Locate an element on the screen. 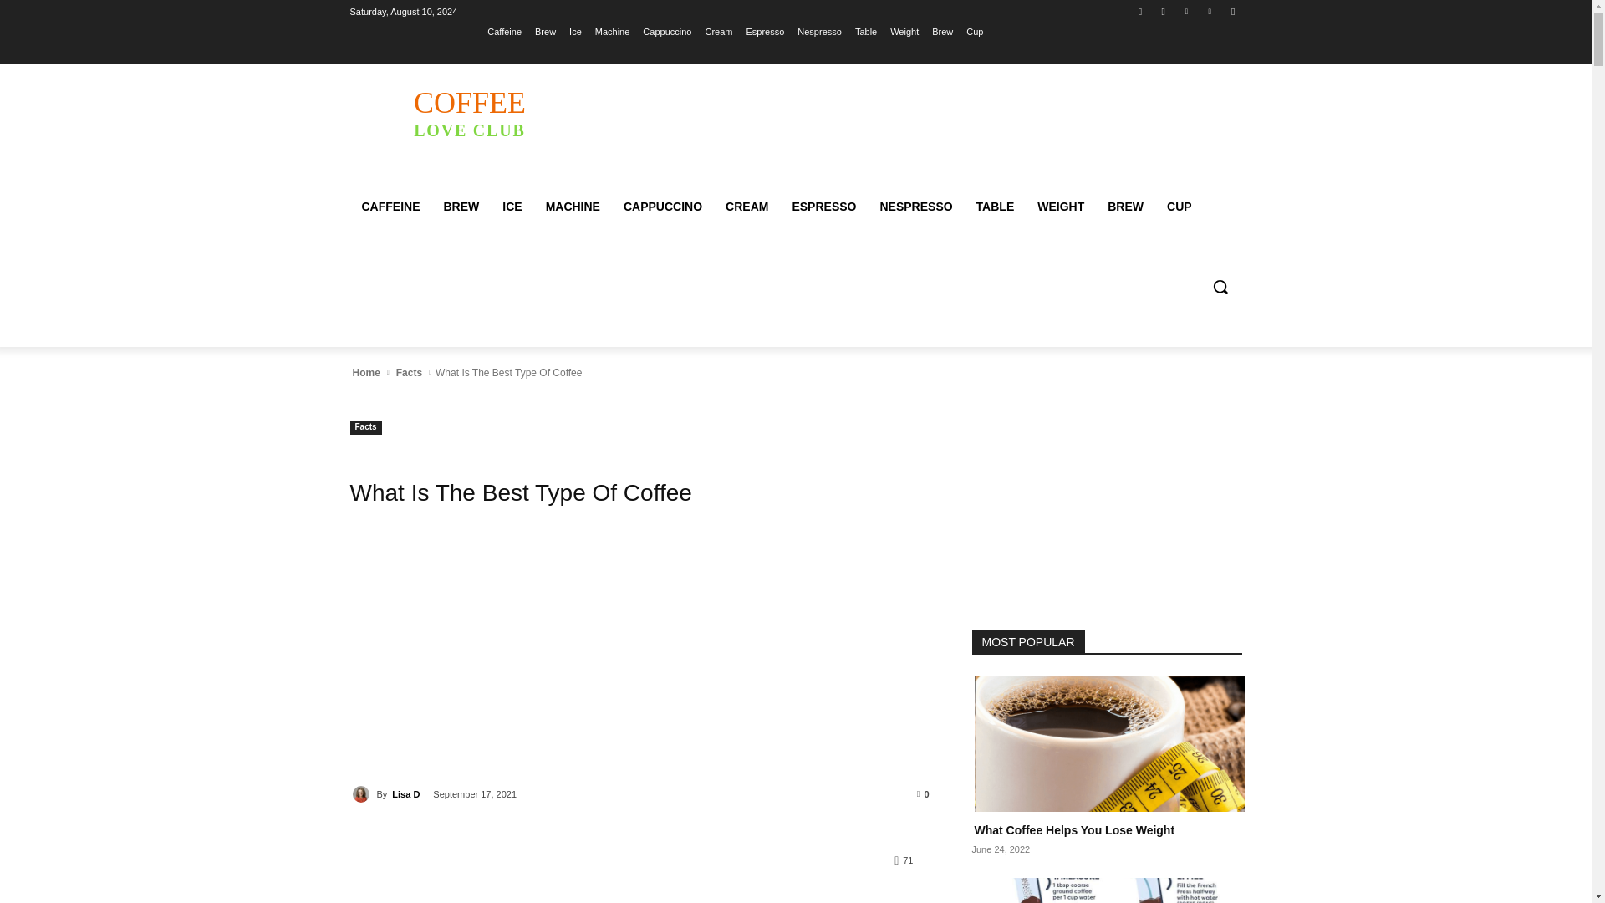  Nespresso is located at coordinates (819, 31).